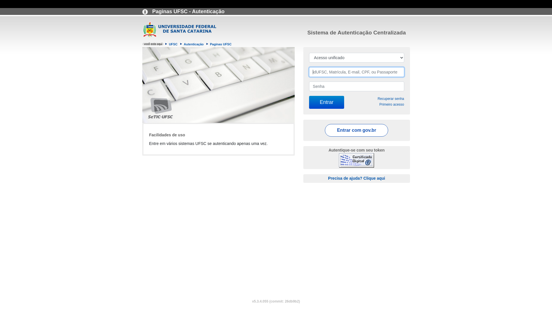 This screenshot has height=310, width=552. I want to click on Entrar, so click(327, 102).